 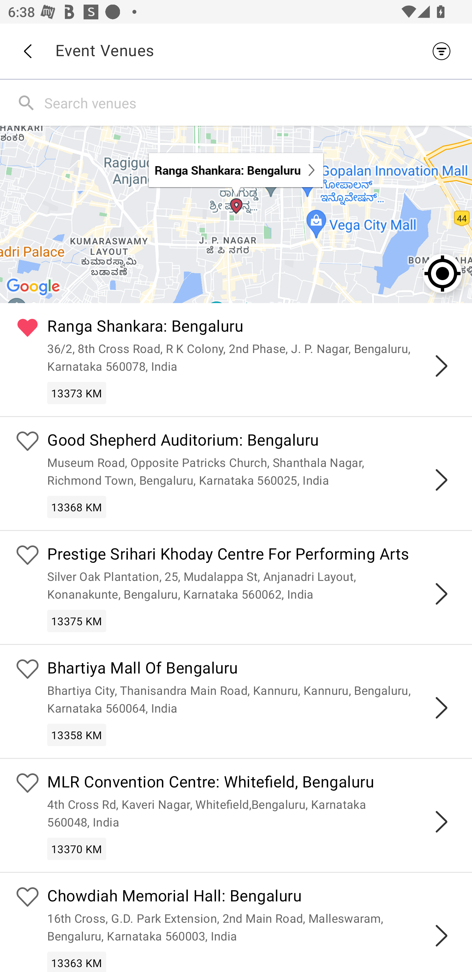 What do you see at coordinates (252, 897) in the screenshot?
I see `Chowdiah Memorial Hall: Bengaluru` at bounding box center [252, 897].